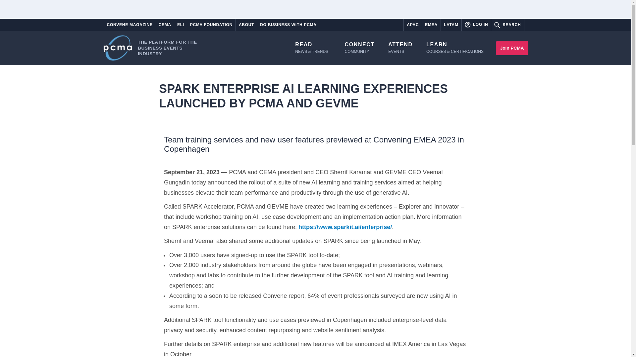 This screenshot has width=636, height=357. Describe the element at coordinates (360, 48) in the screenshot. I see `Event Leadership Institute` at that location.